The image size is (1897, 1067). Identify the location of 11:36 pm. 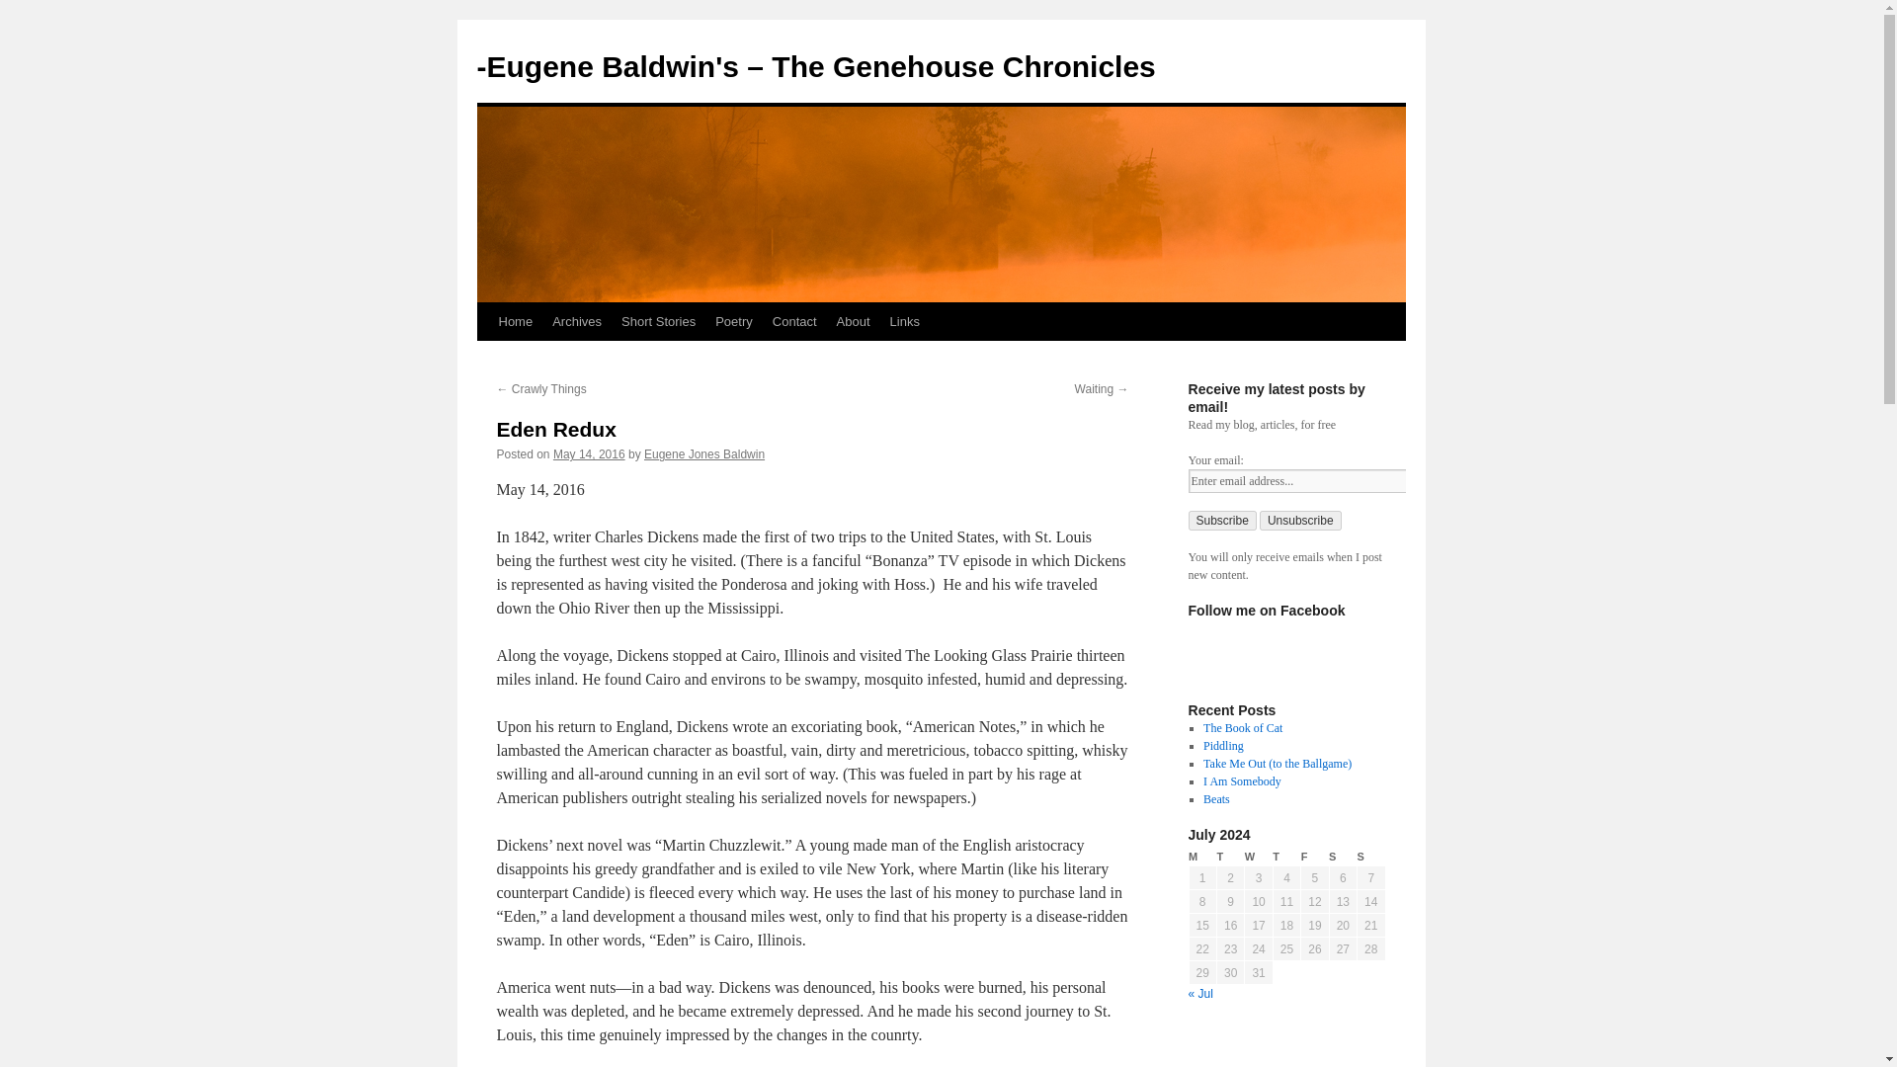
(589, 453).